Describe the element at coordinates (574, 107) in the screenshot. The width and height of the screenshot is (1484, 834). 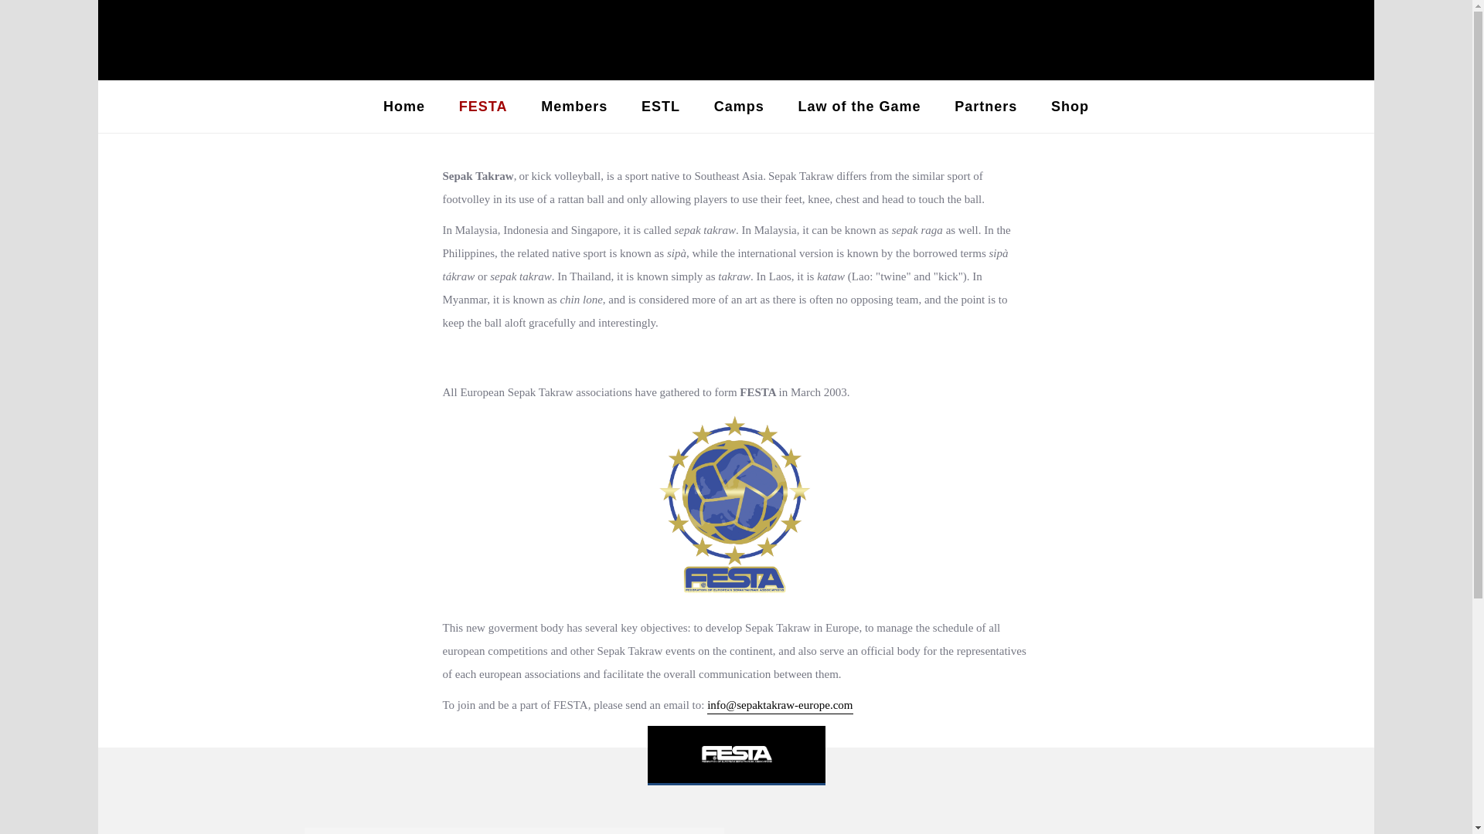
I see `Members` at that location.